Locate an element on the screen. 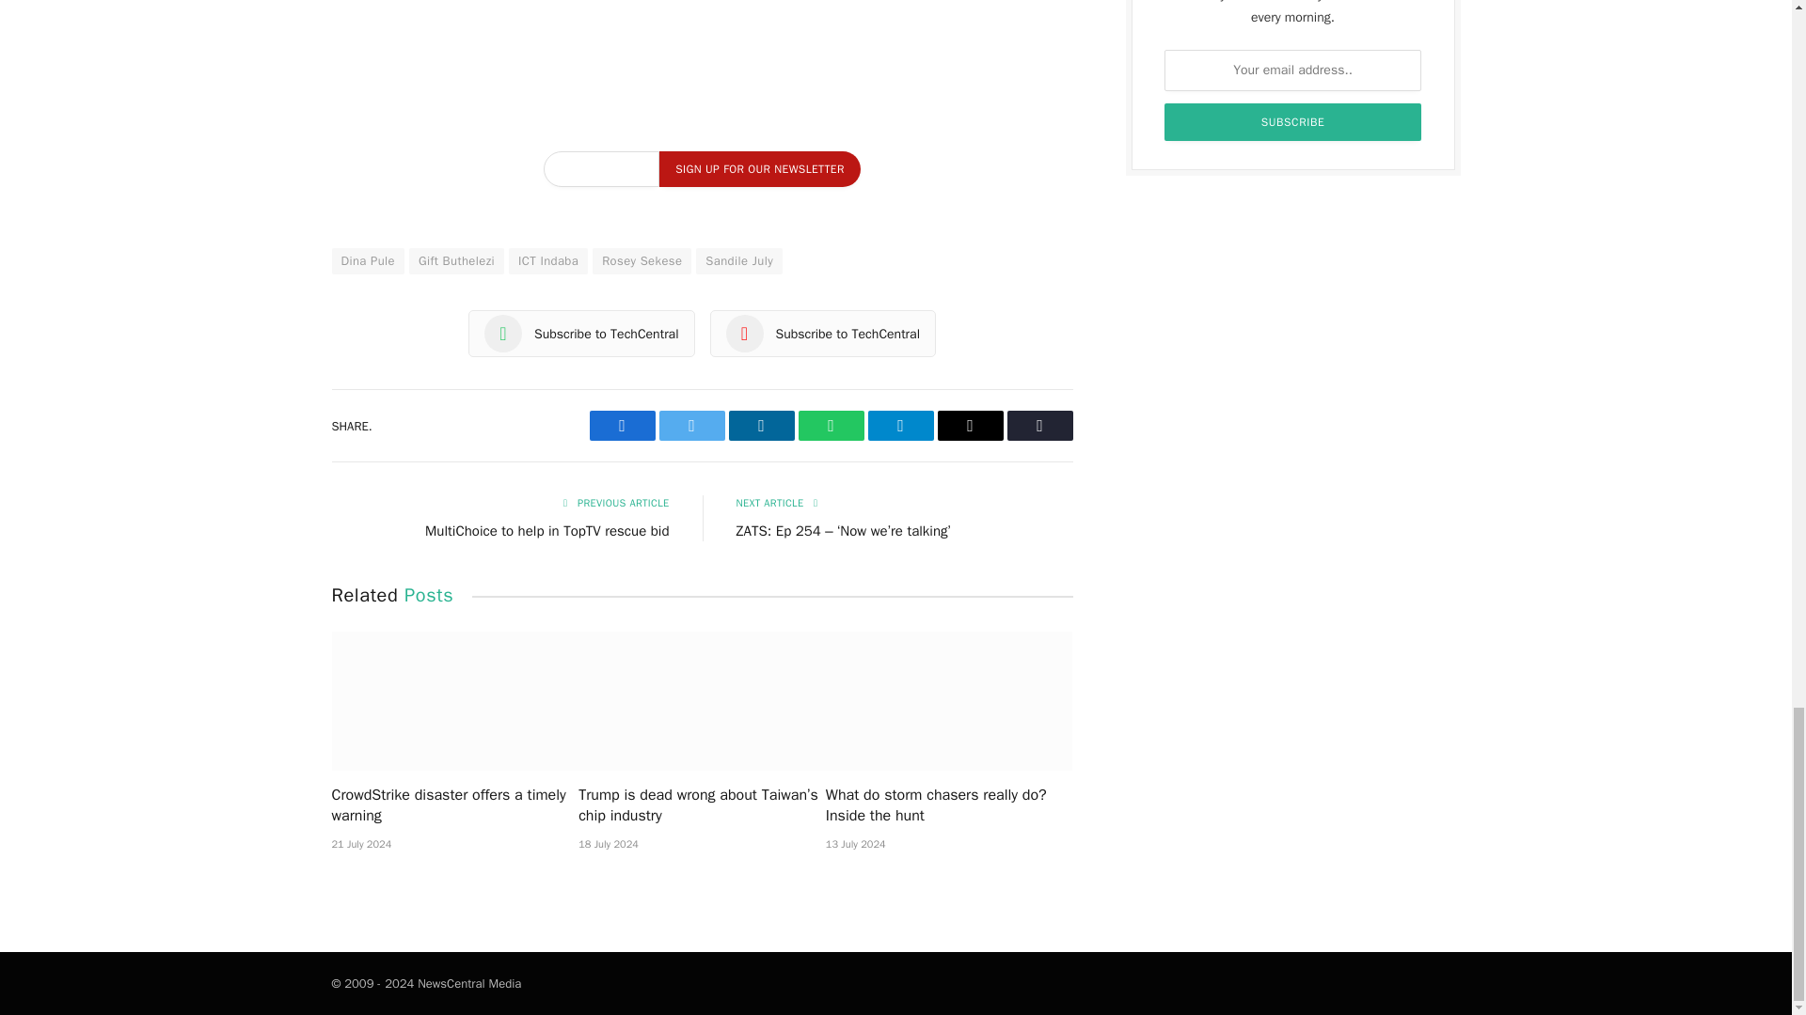 The height and width of the screenshot is (1015, 1806). Subscribe is located at coordinates (1293, 122).